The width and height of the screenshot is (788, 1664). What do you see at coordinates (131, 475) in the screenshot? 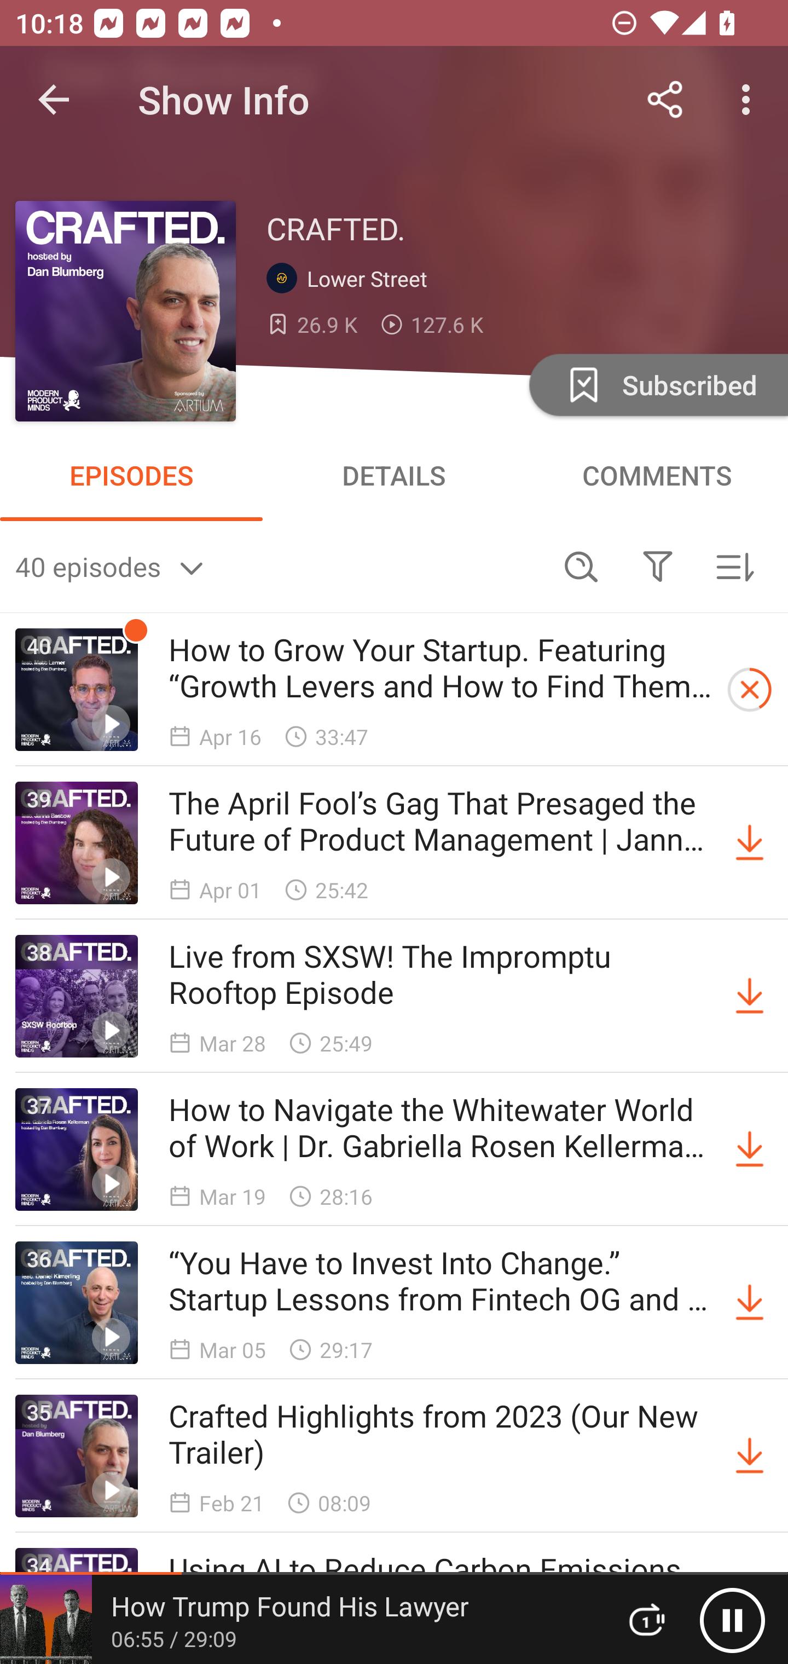
I see `EPISODES` at bounding box center [131, 475].